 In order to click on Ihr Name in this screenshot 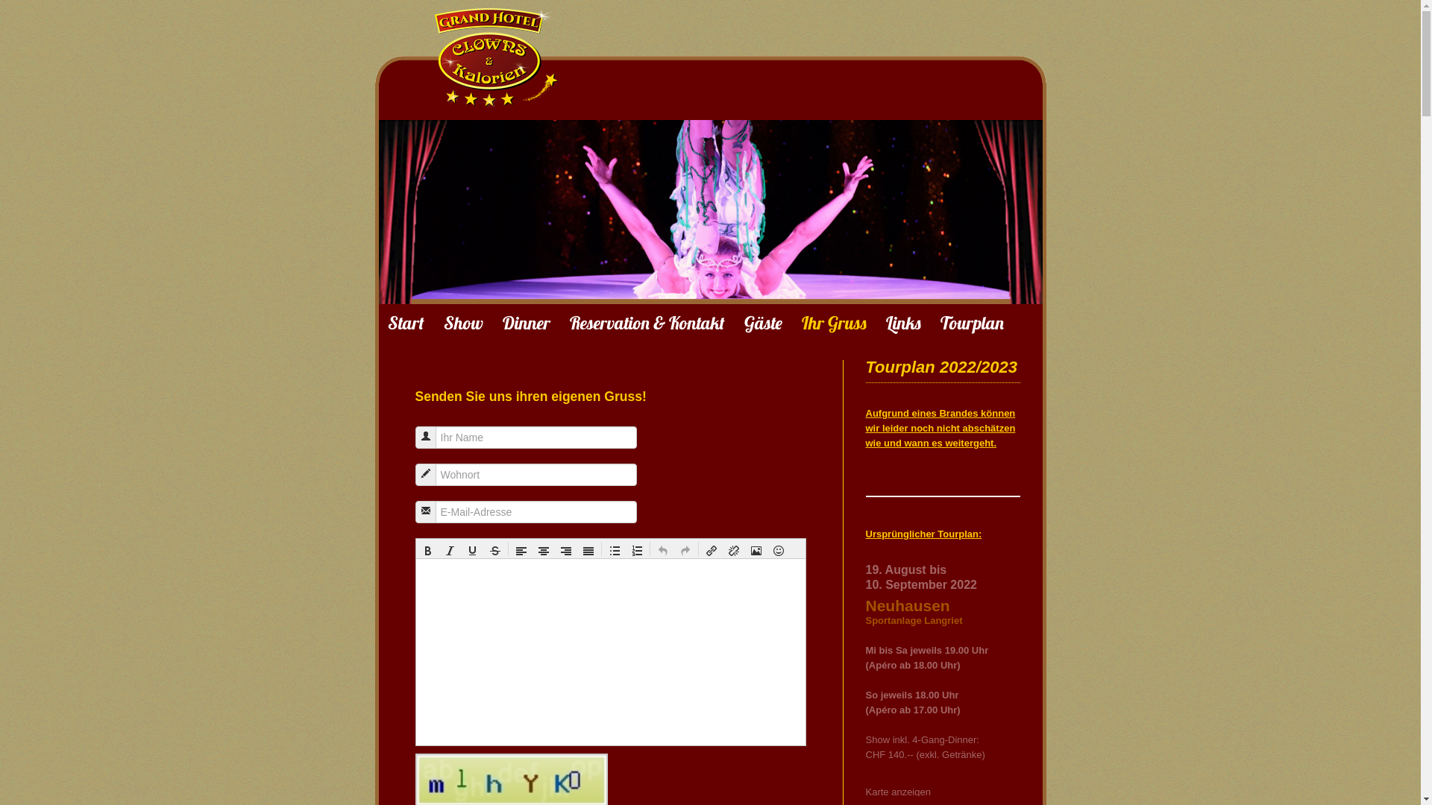, I will do `click(426, 436)`.